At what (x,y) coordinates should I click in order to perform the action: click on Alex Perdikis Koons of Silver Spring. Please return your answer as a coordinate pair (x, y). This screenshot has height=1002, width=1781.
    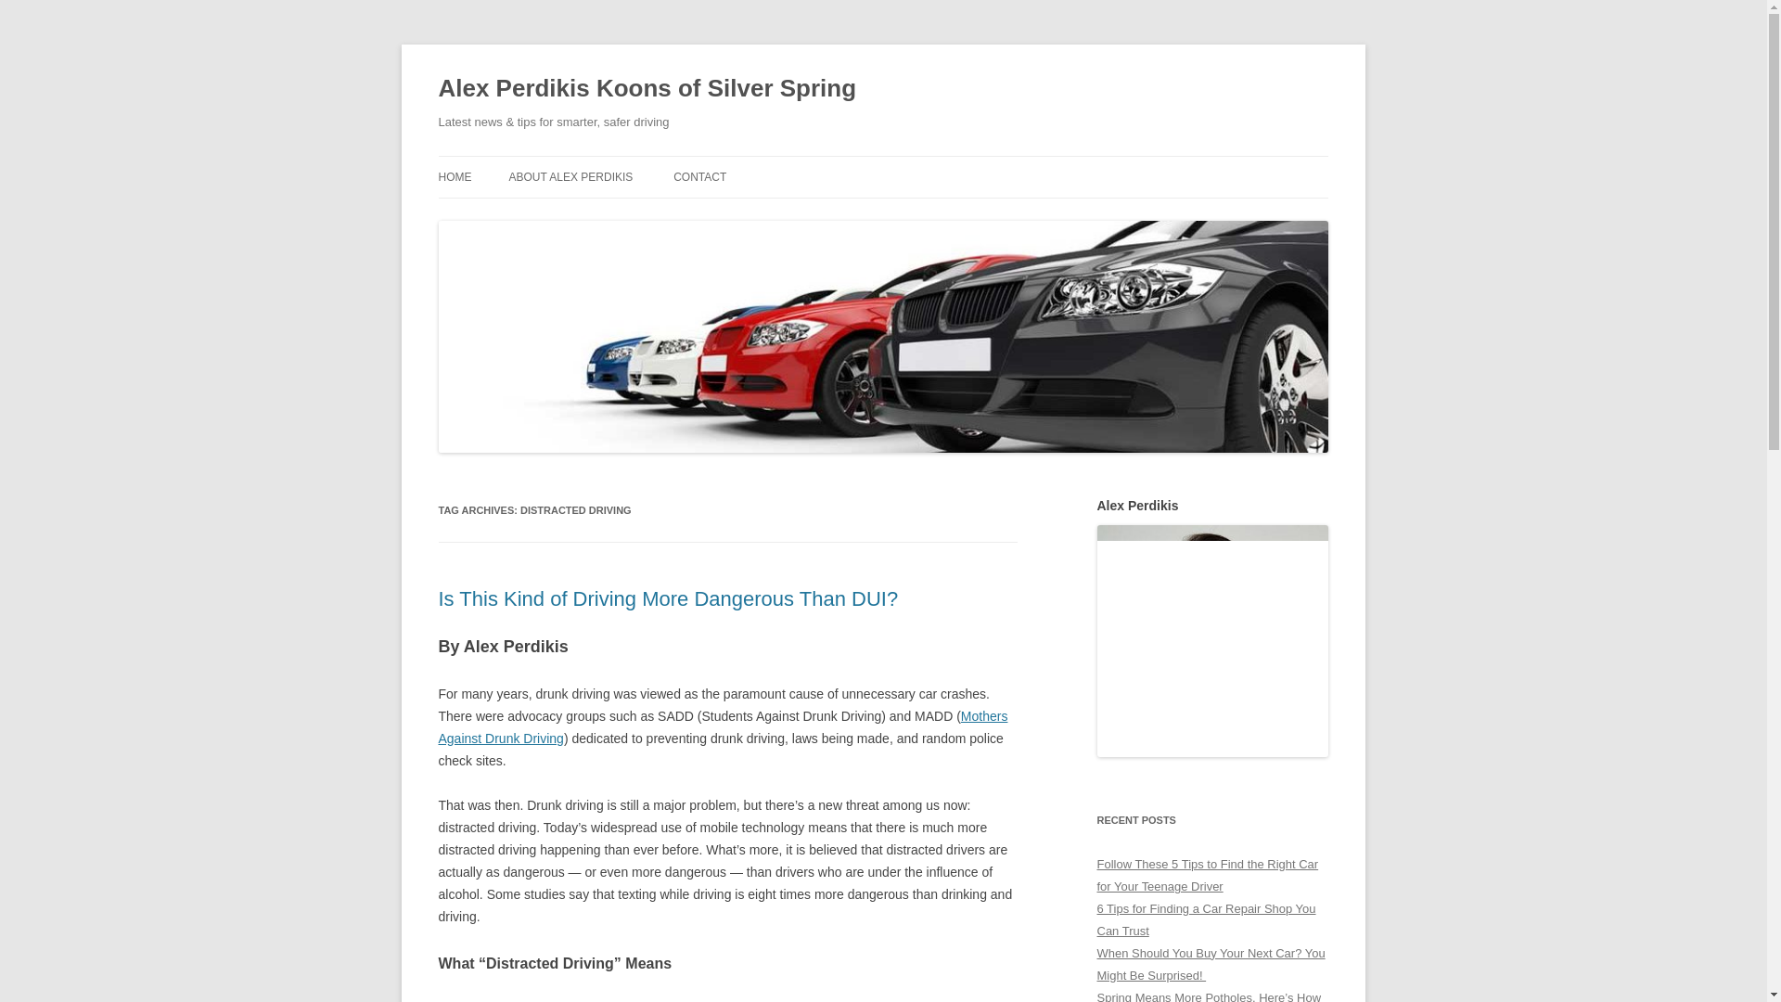
    Looking at the image, I should click on (647, 89).